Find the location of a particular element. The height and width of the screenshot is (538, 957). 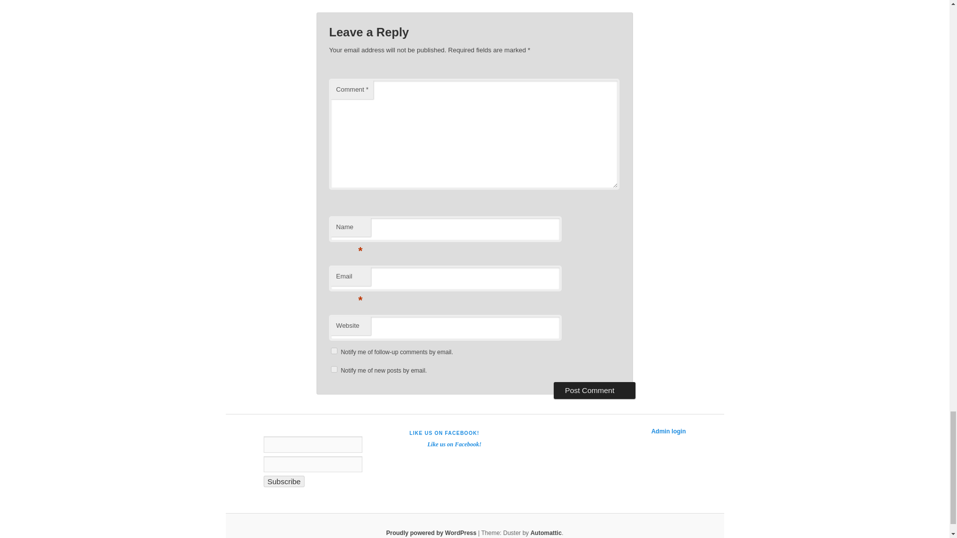

A Semantic Personal Publishing Platform is located at coordinates (432, 533).